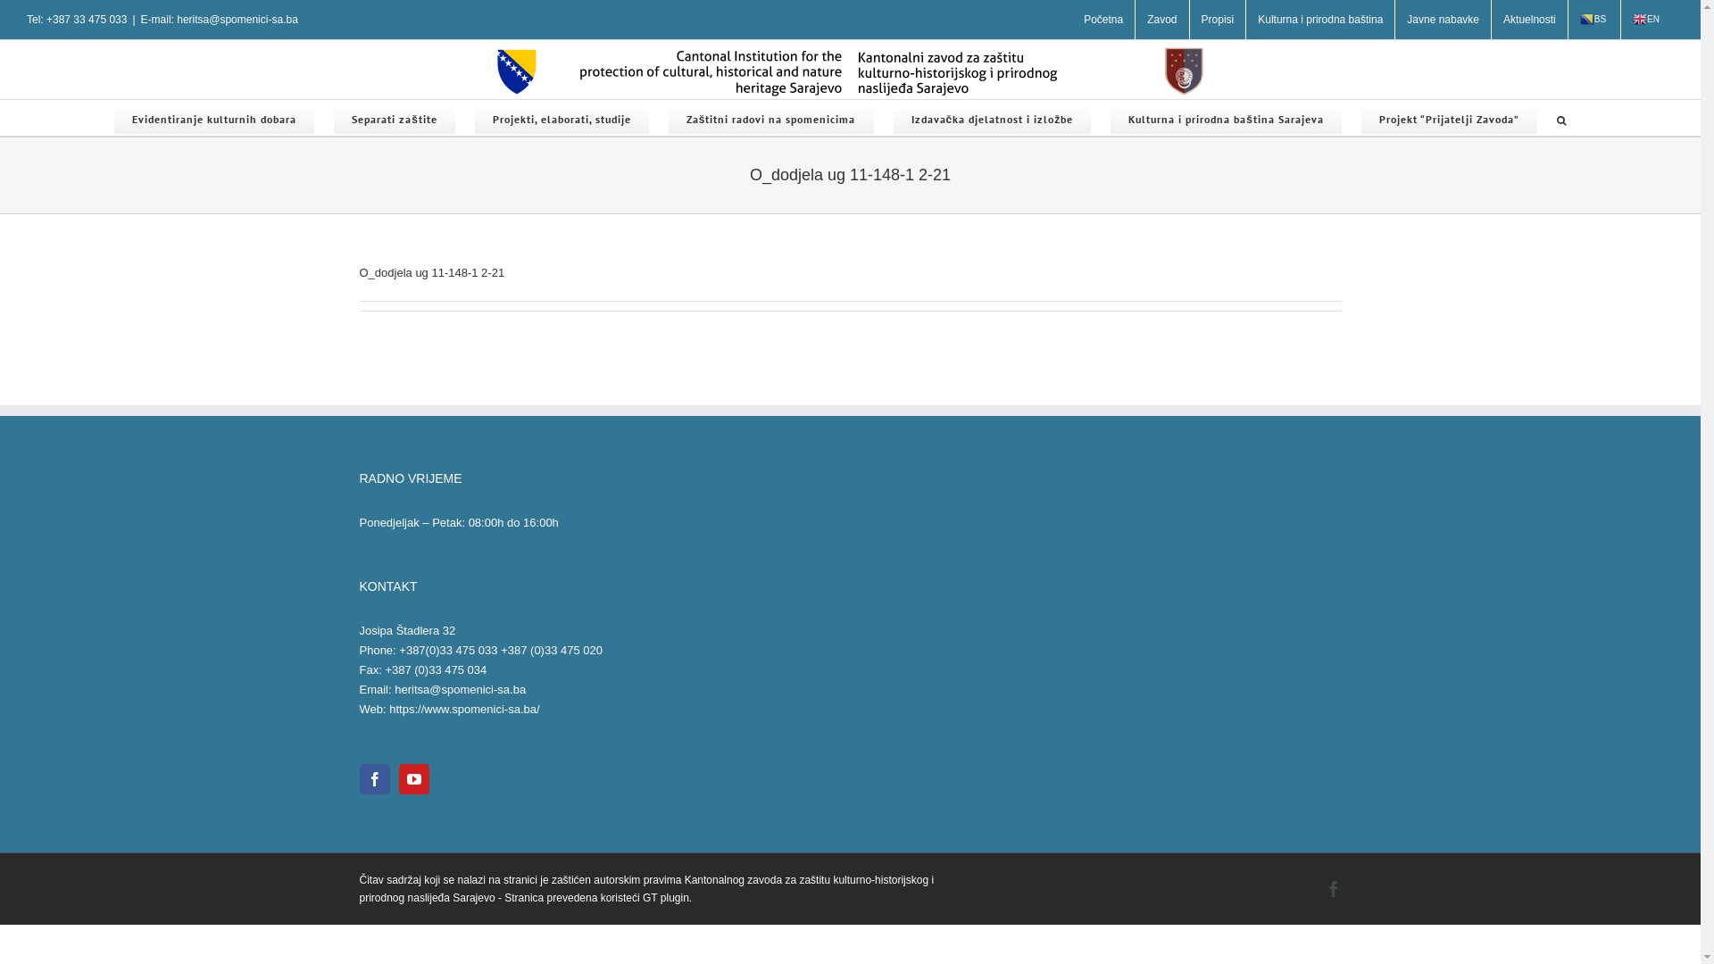  I want to click on Propisi, so click(1218, 20).